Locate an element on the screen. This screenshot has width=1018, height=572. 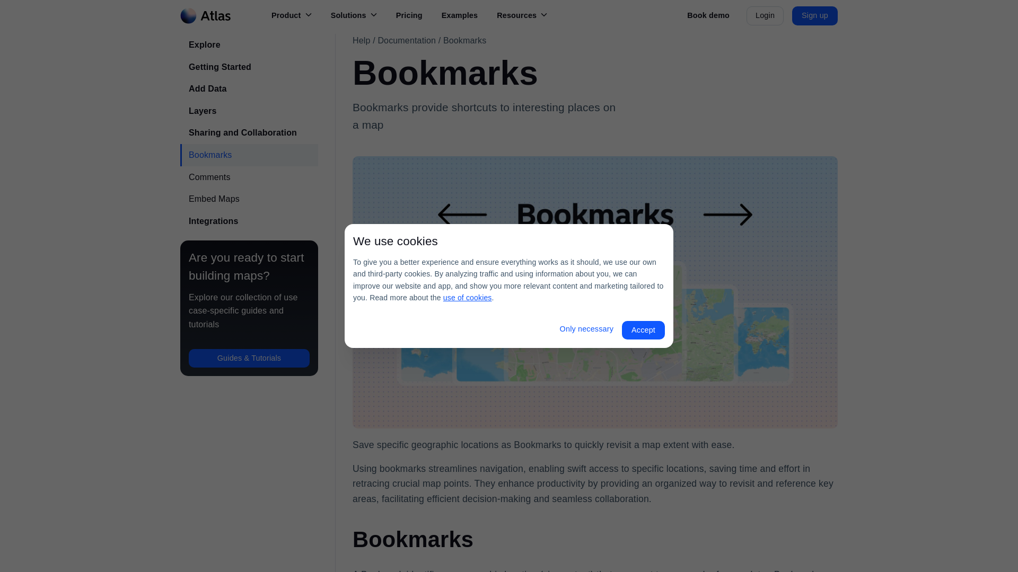
Sharing and Collaboration is located at coordinates (249, 133).